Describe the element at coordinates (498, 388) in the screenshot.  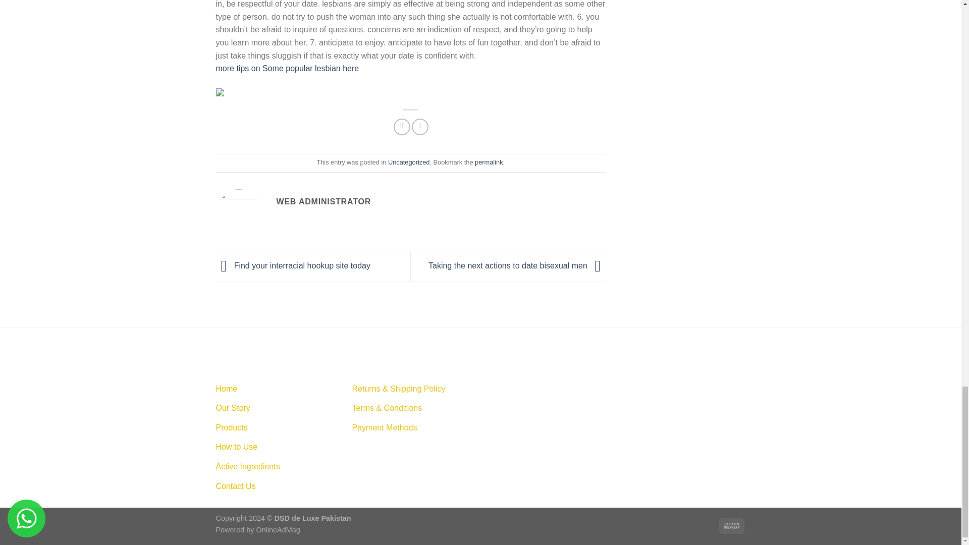
I see `Follow on Facebook` at that location.